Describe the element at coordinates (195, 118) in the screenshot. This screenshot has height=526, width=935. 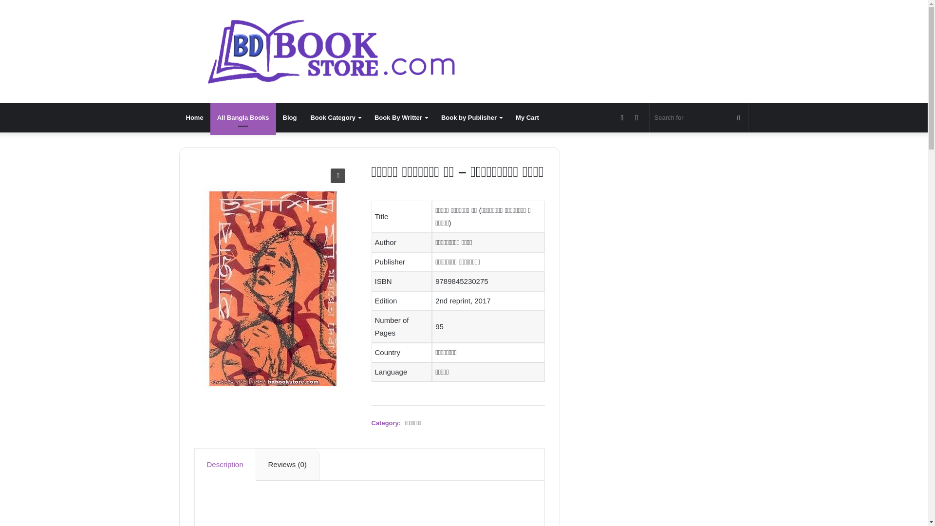
I see `Home` at that location.